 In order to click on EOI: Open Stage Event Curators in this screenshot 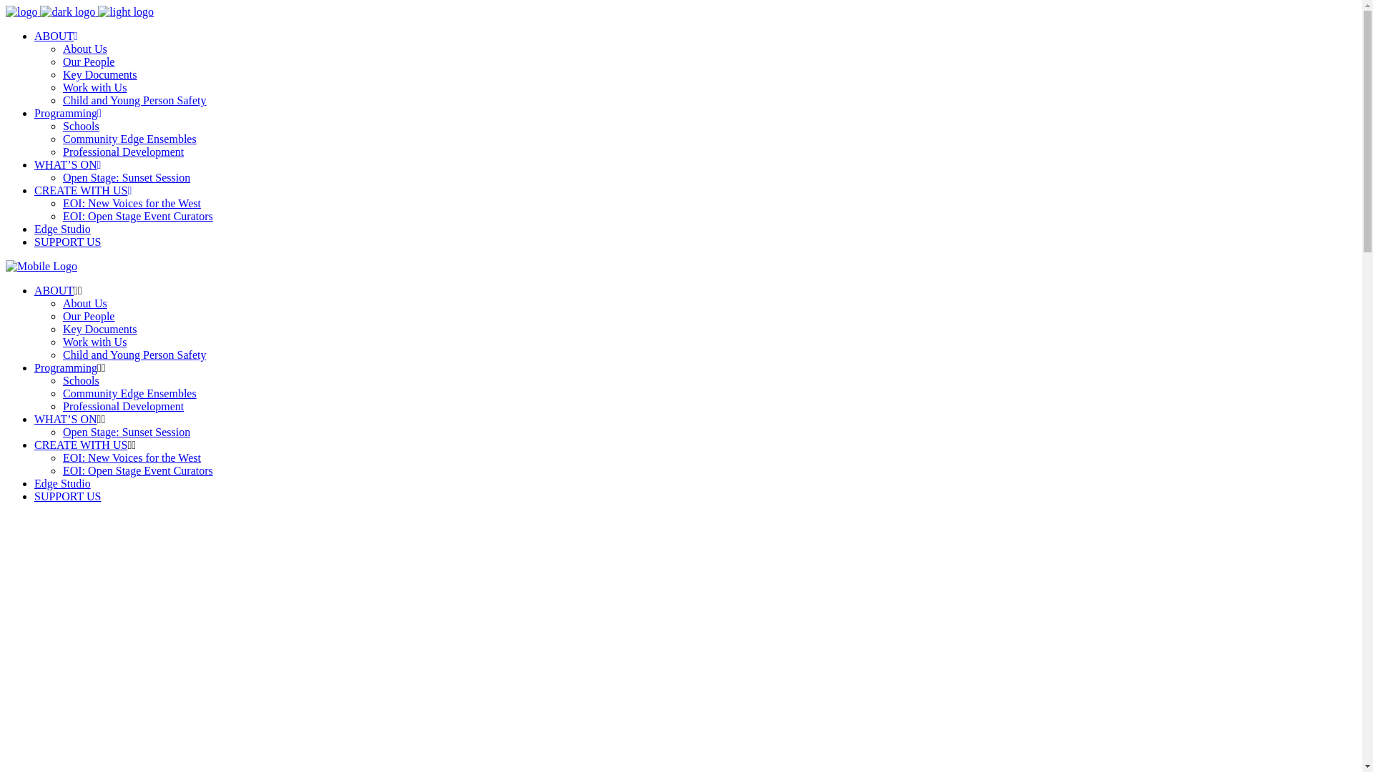, I will do `click(138, 470)`.